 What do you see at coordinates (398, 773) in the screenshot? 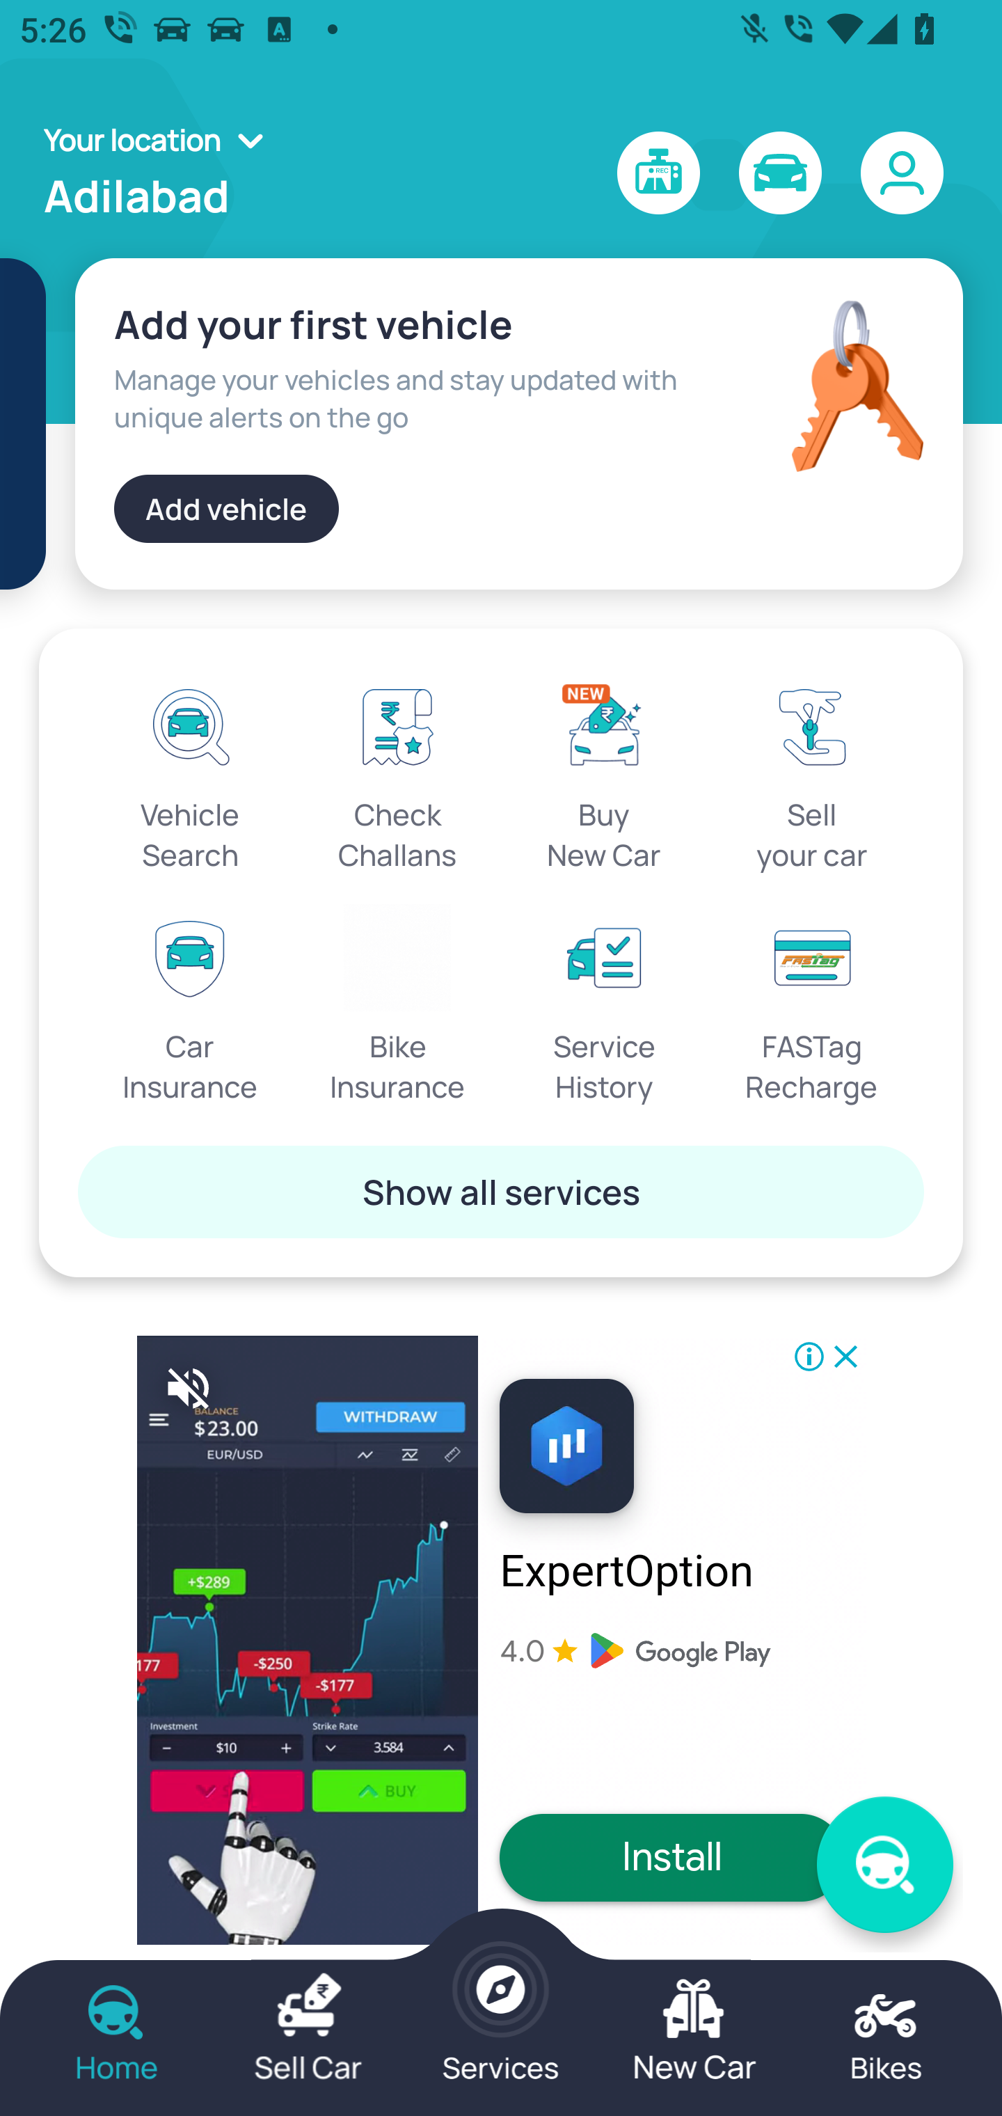
I see `Check
Challans` at bounding box center [398, 773].